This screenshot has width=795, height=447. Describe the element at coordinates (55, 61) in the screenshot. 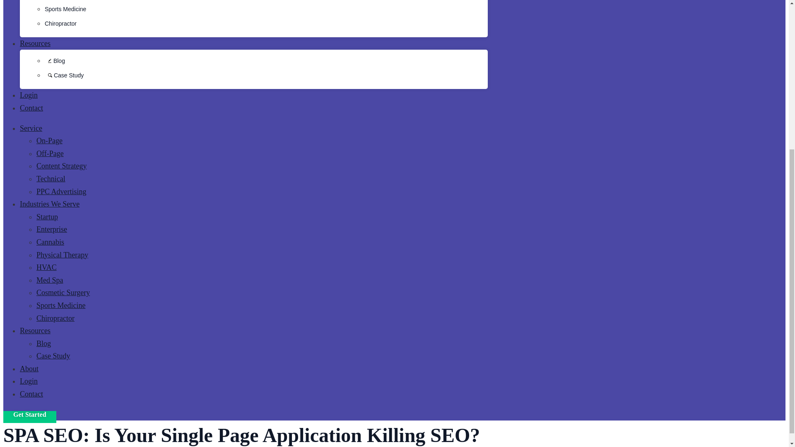

I see `Blog` at that location.